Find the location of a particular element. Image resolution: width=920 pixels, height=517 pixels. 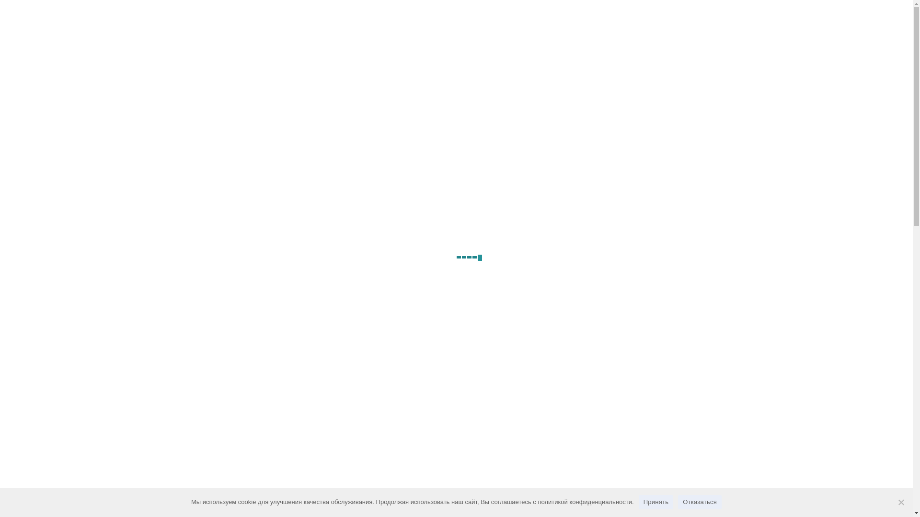

+375 33 637 99 88 is located at coordinates (264, 10).